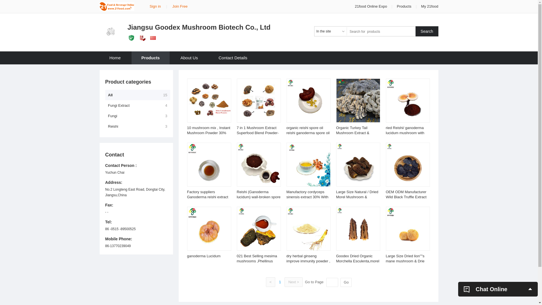  I want to click on My 21food, so click(430, 6).